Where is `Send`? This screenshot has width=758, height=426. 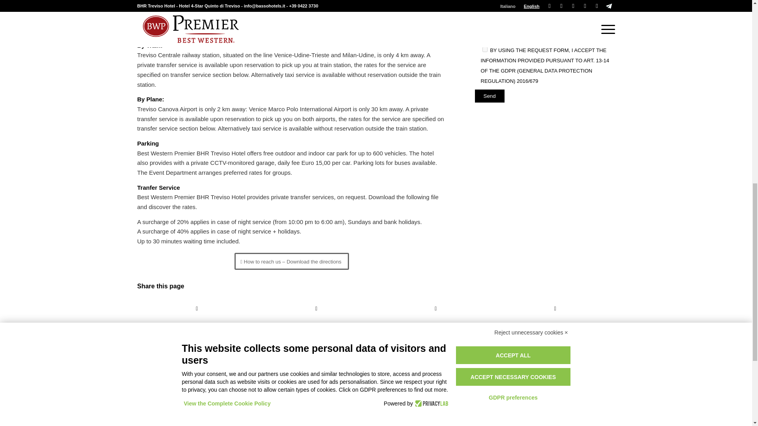 Send is located at coordinates (490, 96).